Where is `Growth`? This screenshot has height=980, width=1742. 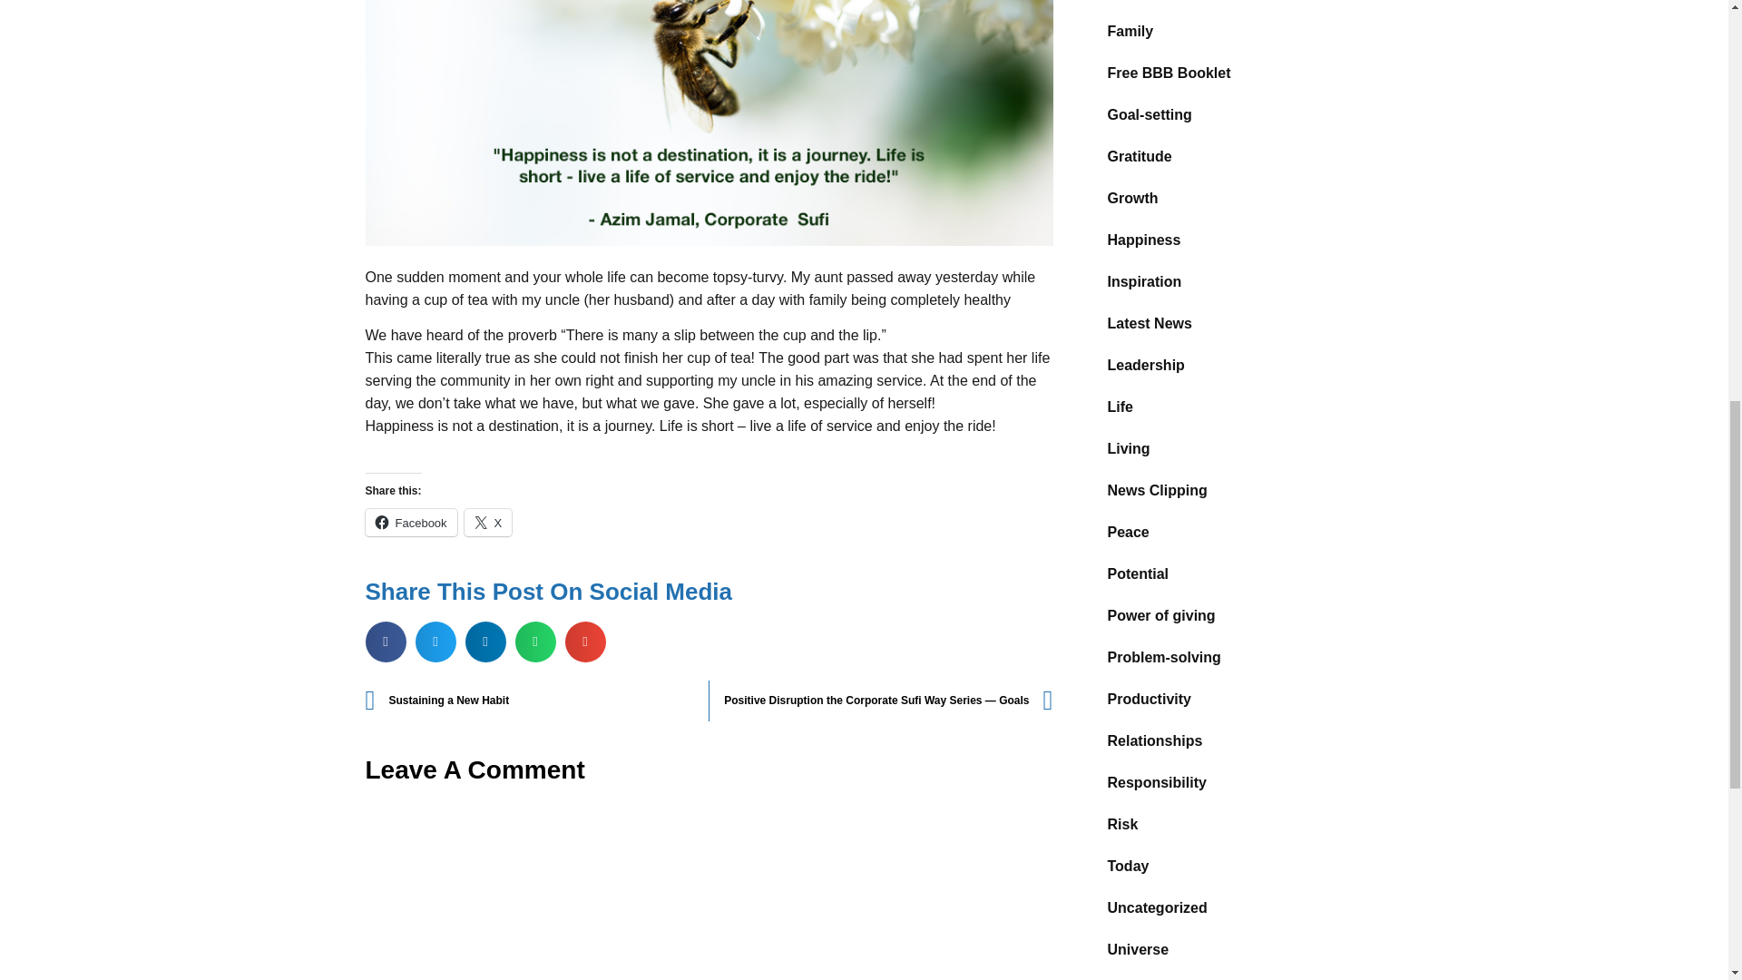
Growth is located at coordinates (1225, 198).